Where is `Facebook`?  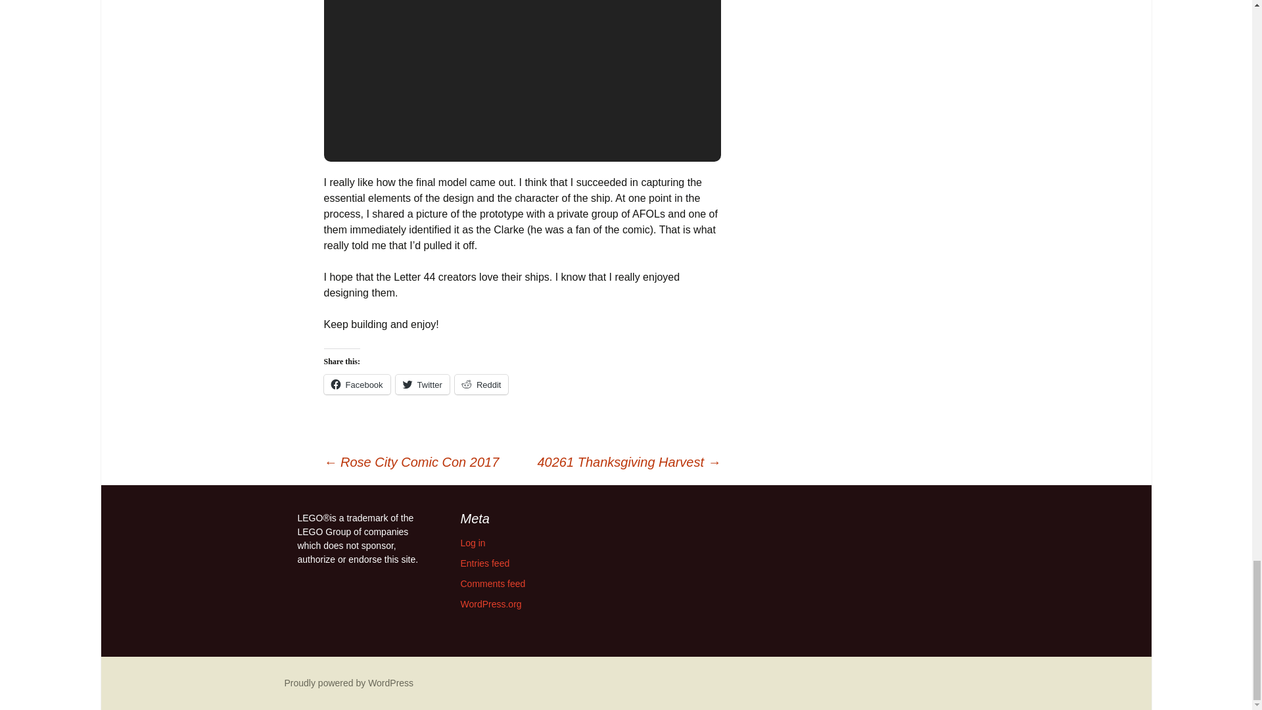 Facebook is located at coordinates (356, 385).